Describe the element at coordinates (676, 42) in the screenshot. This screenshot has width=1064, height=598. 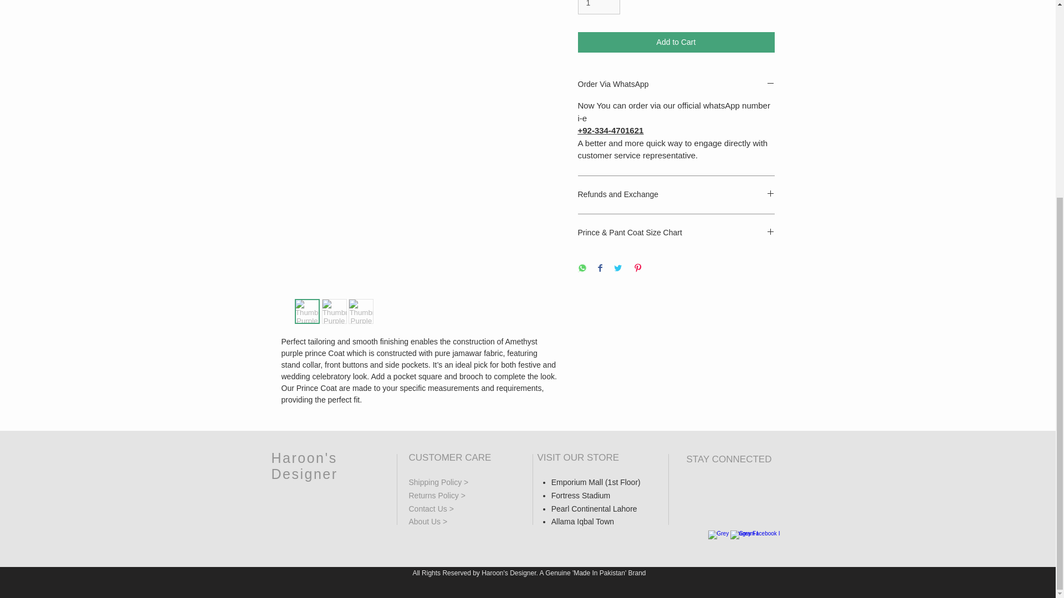
I see `Add to Cart` at that location.